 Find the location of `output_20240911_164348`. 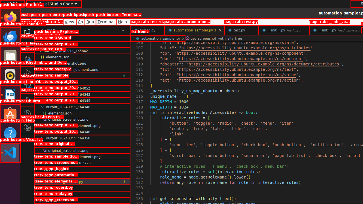

output_20240911_164348 is located at coordinates (82, 132).